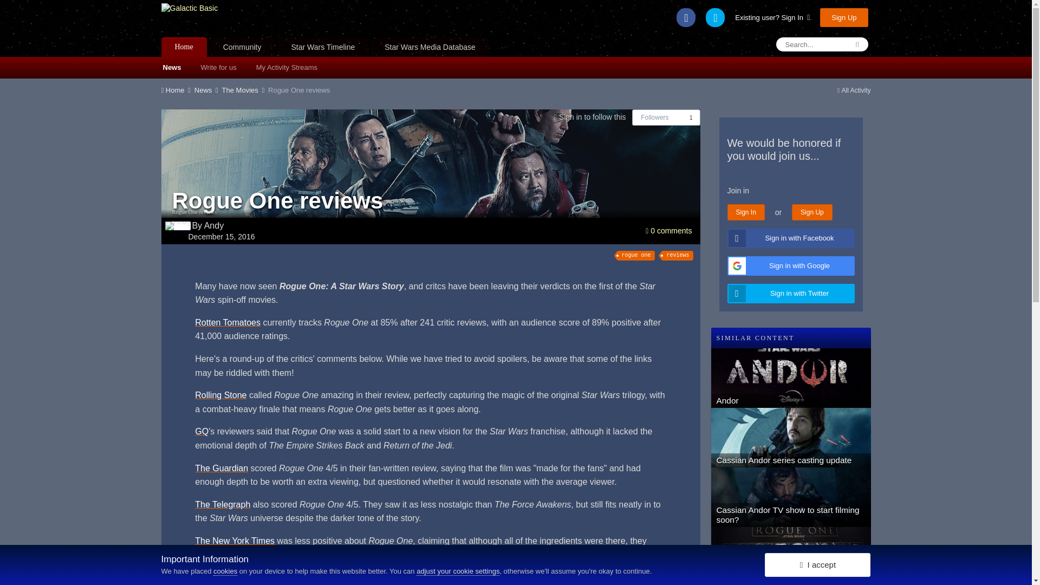 Image resolution: width=1040 pixels, height=585 pixels. What do you see at coordinates (677, 256) in the screenshot?
I see `Find other content tagged with 'reviews'` at bounding box center [677, 256].